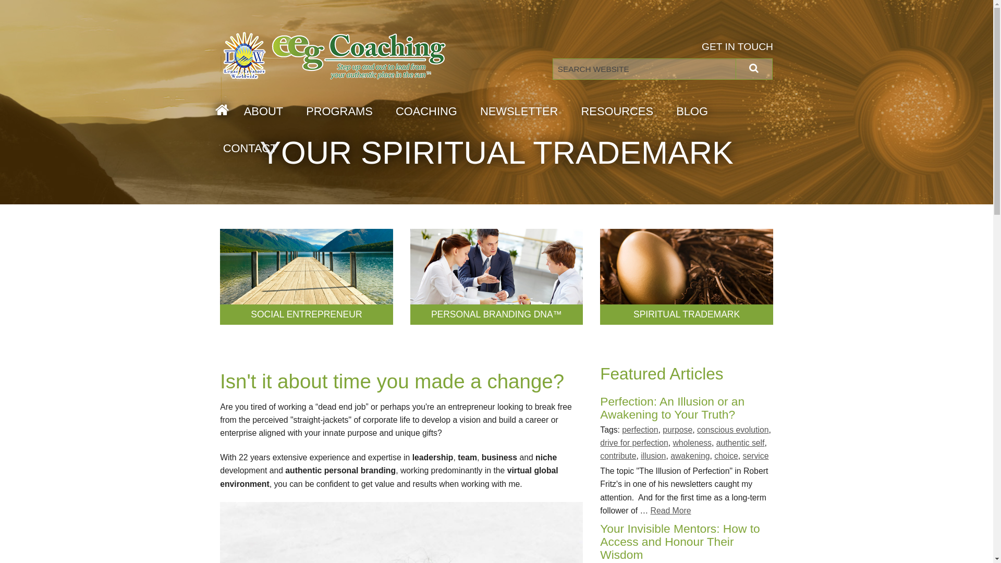 The image size is (1001, 563). Describe the element at coordinates (690, 456) in the screenshot. I see `awakening` at that location.